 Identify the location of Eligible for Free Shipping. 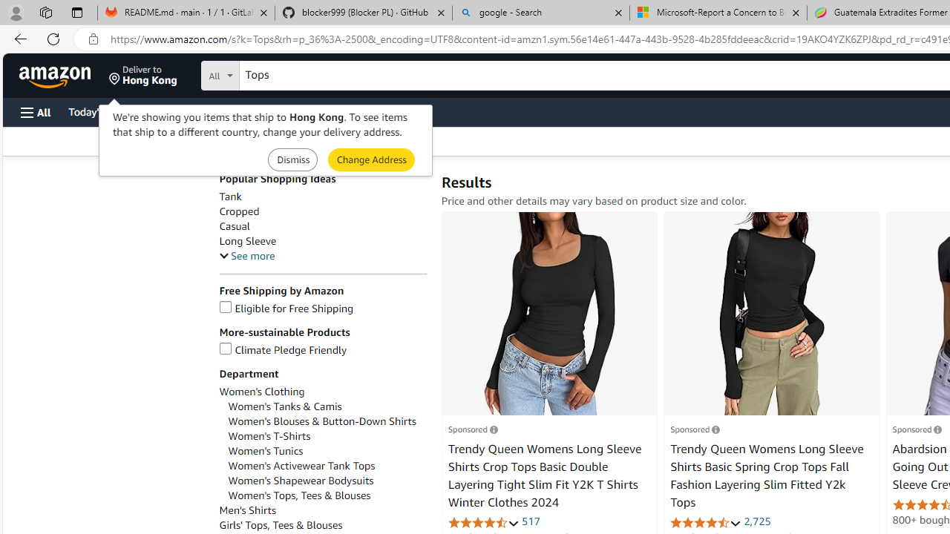
(322, 309).